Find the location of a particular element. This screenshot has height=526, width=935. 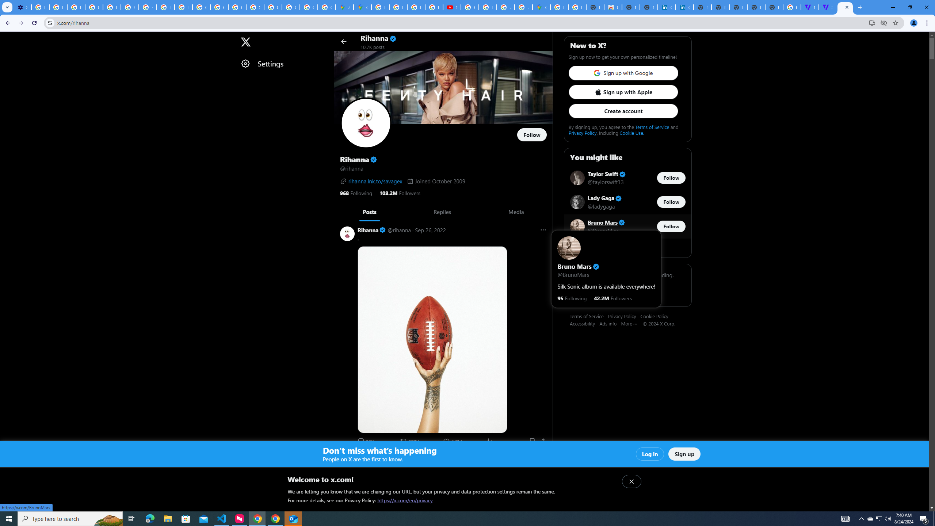

Lady Gaga Verified account @ladygaga Follow @ladygaga is located at coordinates (627, 202).